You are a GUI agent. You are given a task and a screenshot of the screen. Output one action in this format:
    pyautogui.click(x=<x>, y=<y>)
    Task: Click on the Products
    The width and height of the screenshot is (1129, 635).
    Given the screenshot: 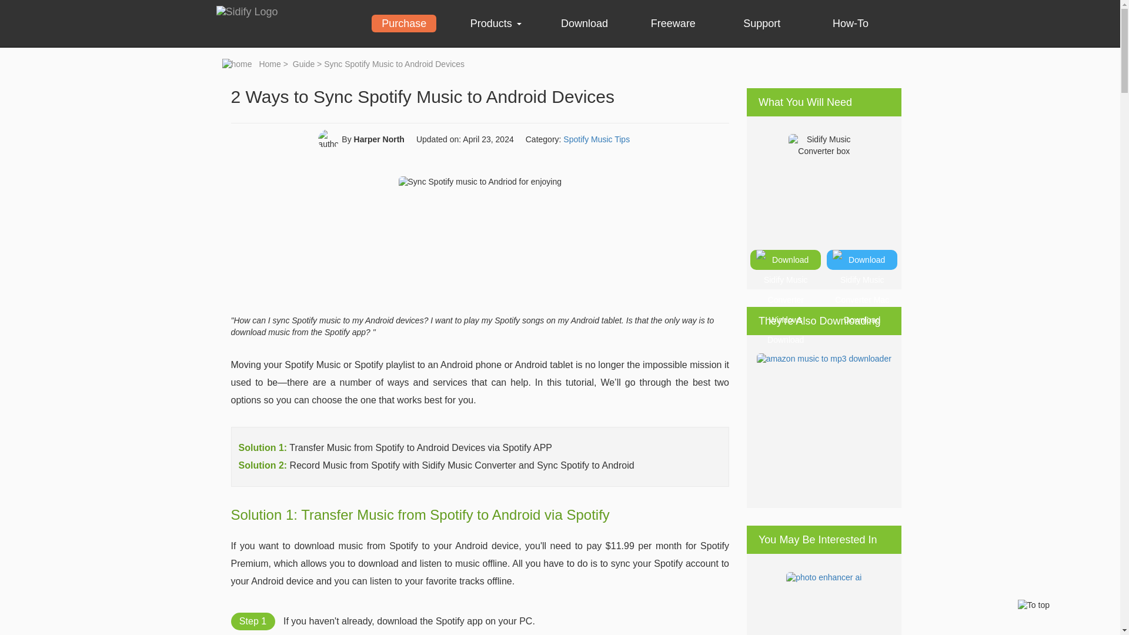 What is the action you would take?
    pyautogui.click(x=495, y=24)
    